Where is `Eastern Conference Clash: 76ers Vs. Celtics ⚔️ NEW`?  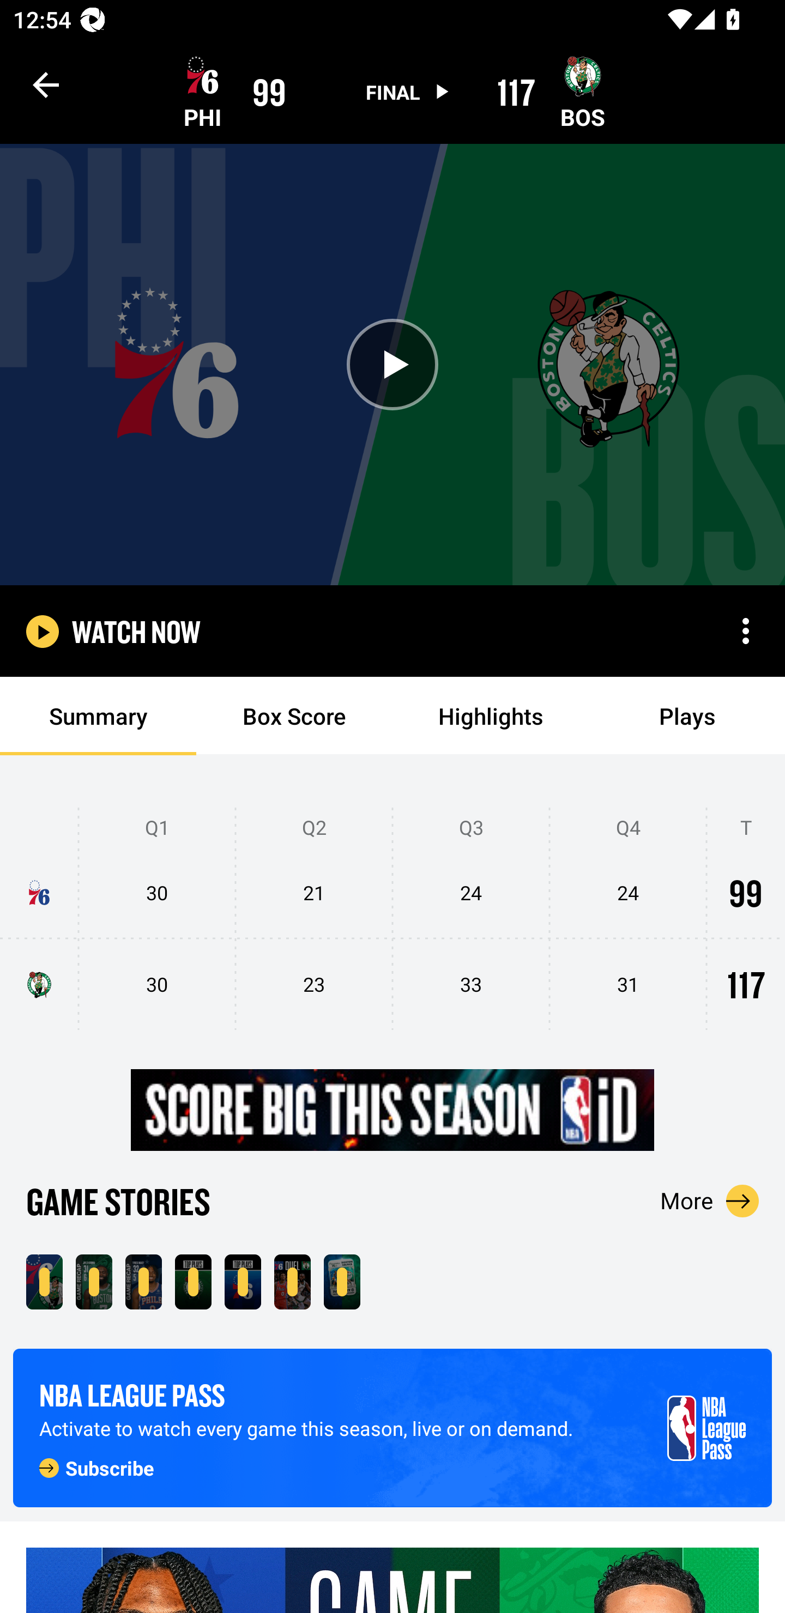
Eastern Conference Clash: 76ers Vs. Celtics ⚔️ NEW is located at coordinates (341, 1282).